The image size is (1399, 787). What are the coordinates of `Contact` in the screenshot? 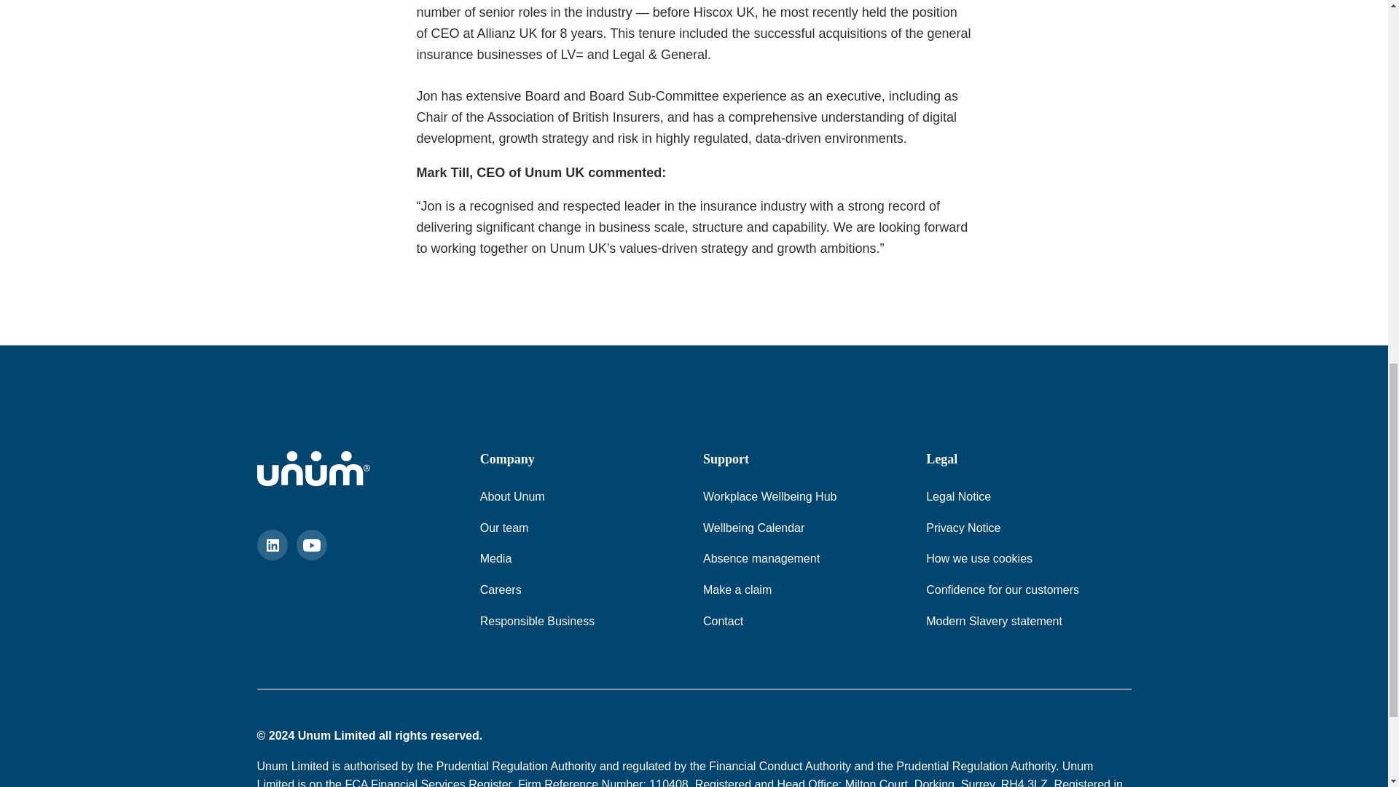 It's located at (723, 622).